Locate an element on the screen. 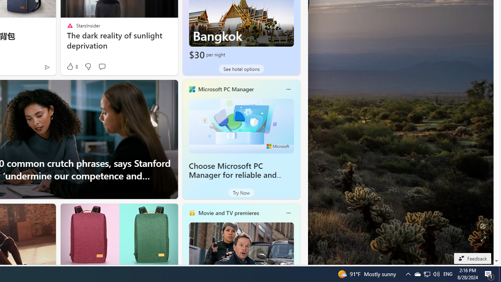  Edit Background is located at coordinates (483, 226).